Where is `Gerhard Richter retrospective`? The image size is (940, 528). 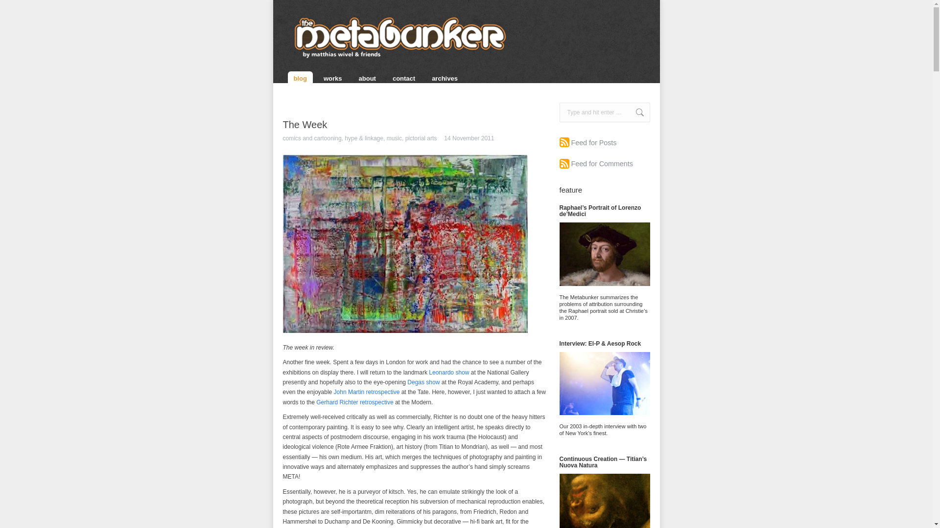
Gerhard Richter retrospective is located at coordinates (354, 402).